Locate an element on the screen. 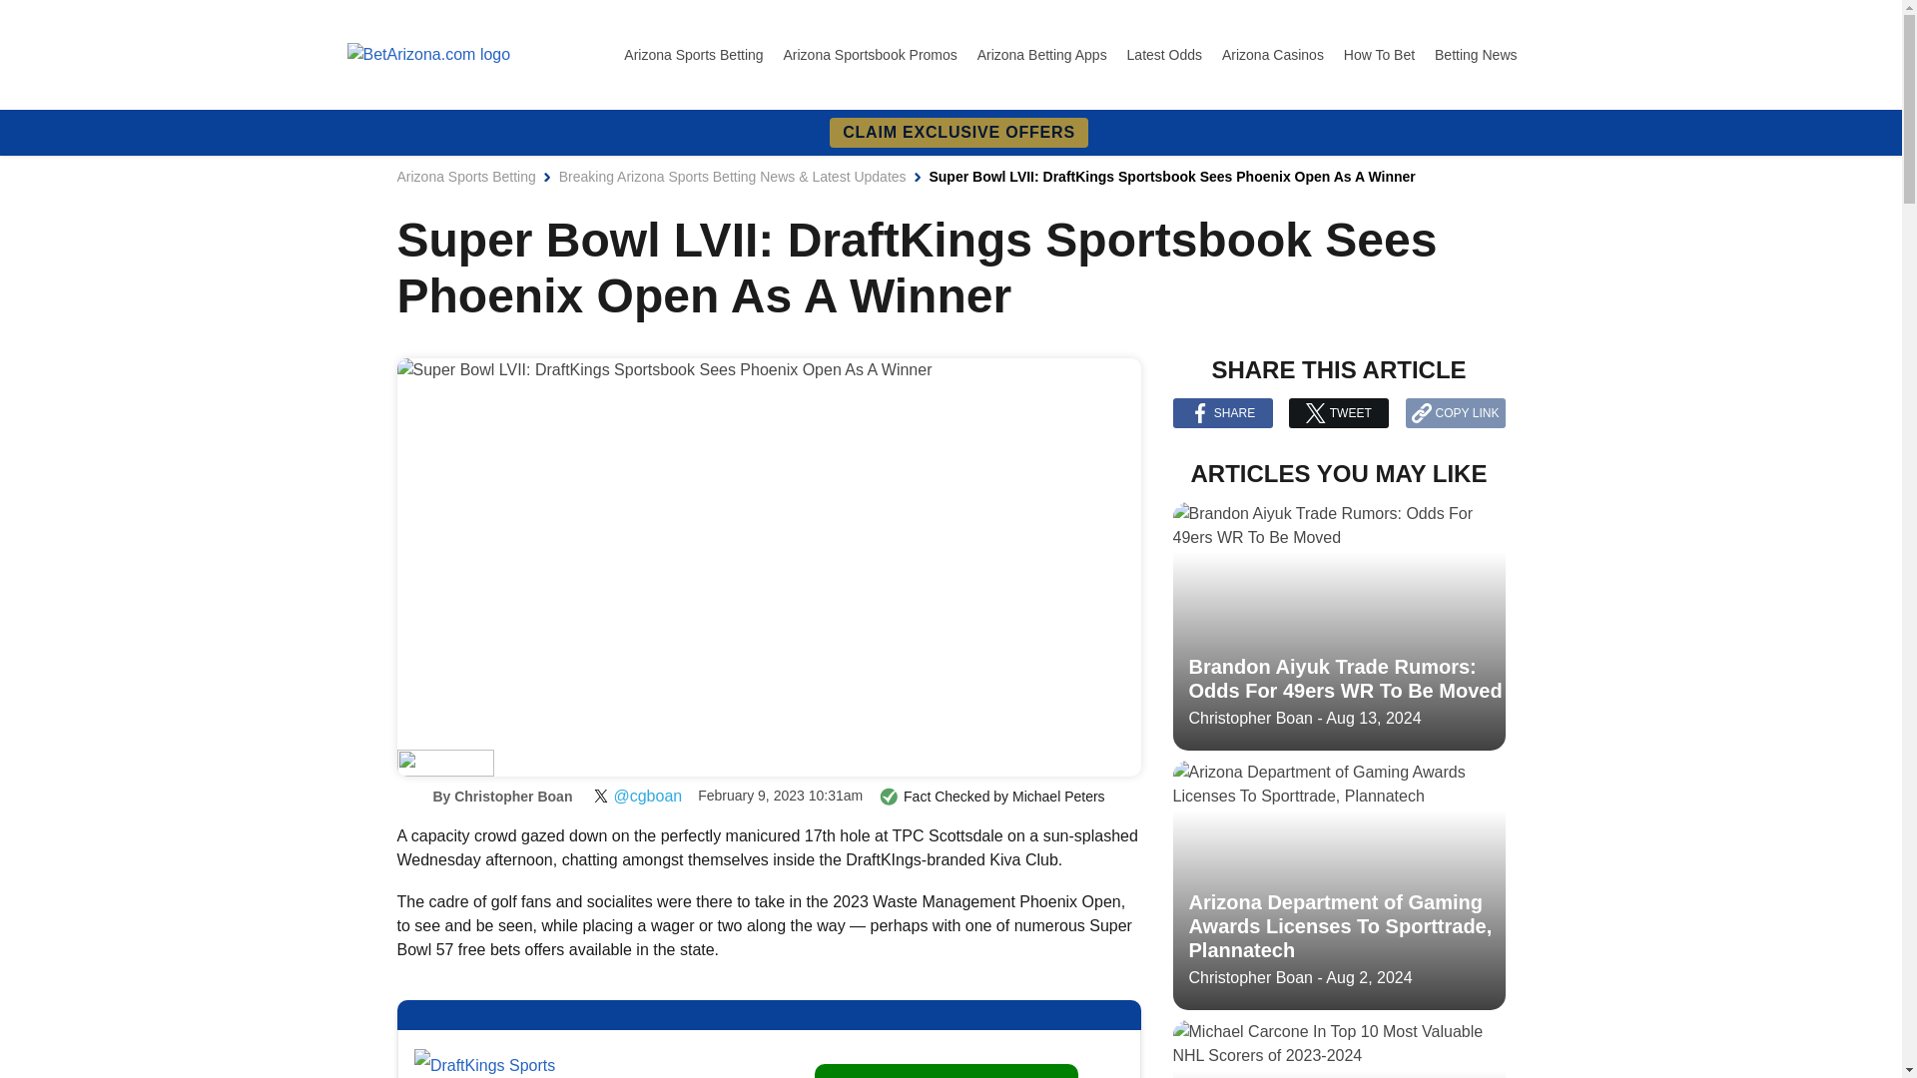  Arizona Betting Apps is located at coordinates (1044, 54).